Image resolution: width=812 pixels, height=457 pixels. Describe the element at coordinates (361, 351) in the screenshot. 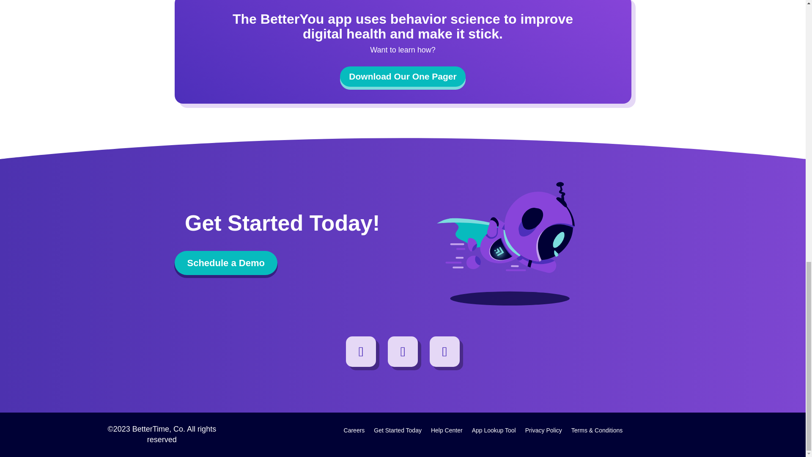

I see `Follow on Instagram` at that location.